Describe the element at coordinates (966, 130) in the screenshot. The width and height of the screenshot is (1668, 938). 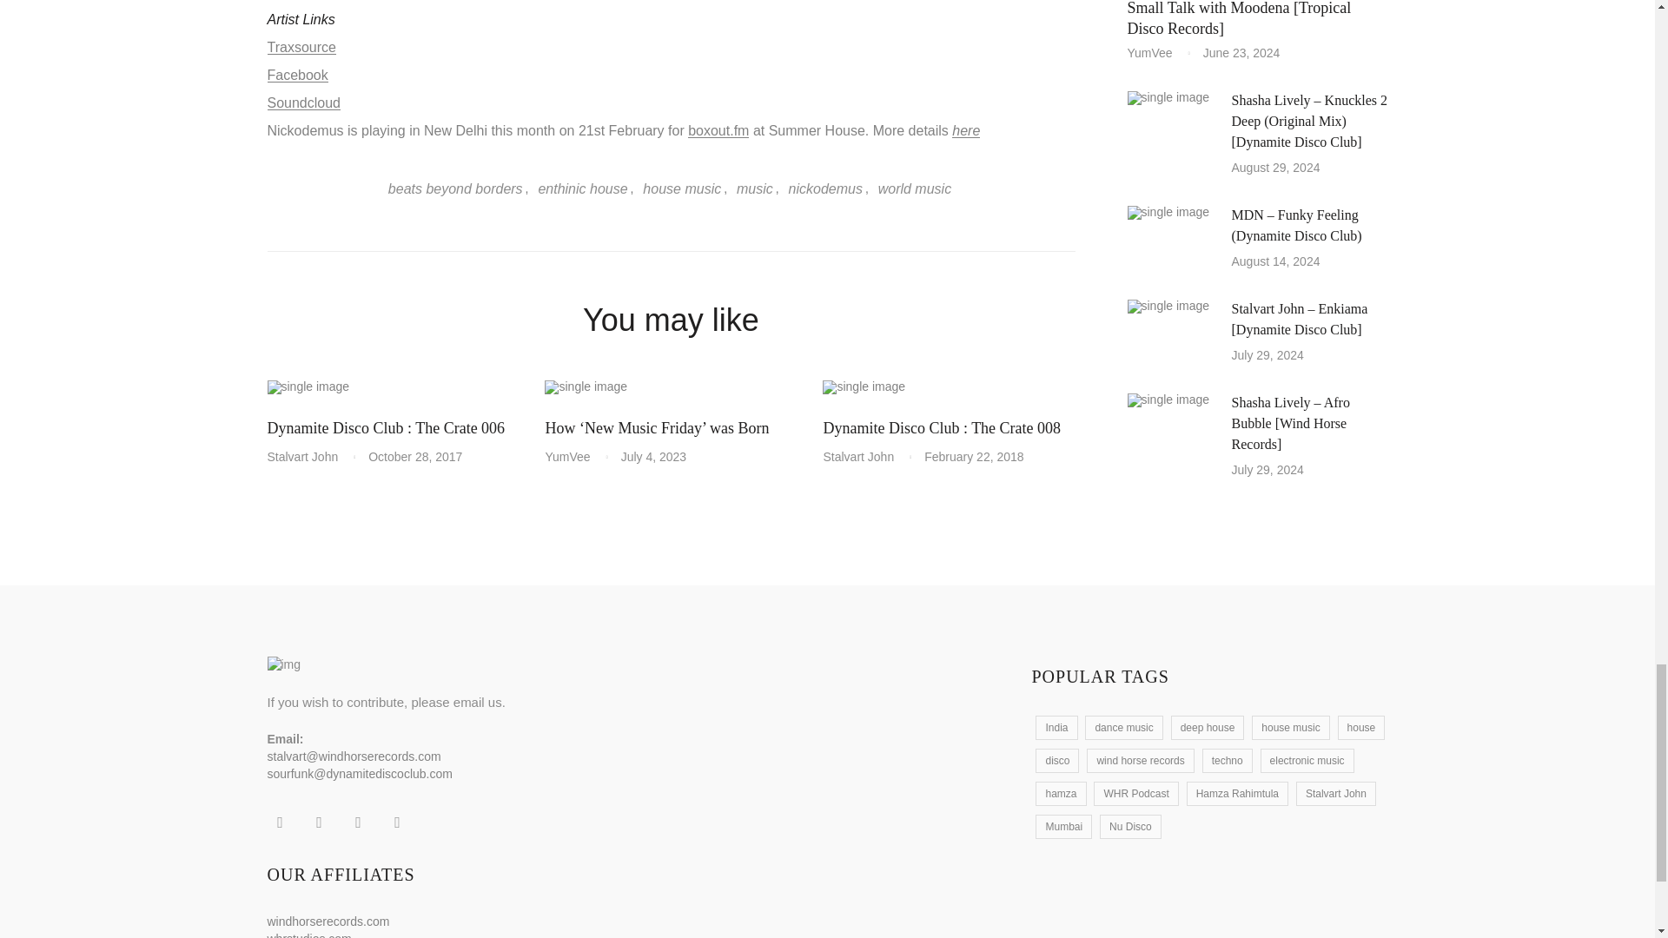
I see `here` at that location.